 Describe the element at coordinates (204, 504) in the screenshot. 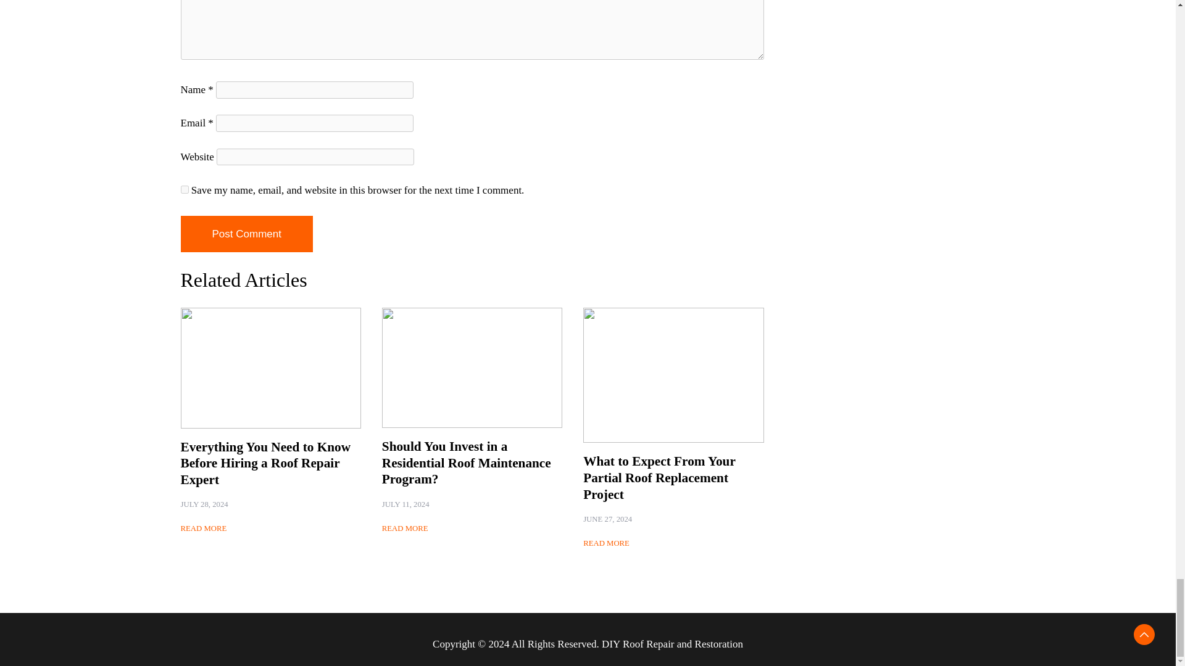

I see `JULY 28, 2024` at that location.